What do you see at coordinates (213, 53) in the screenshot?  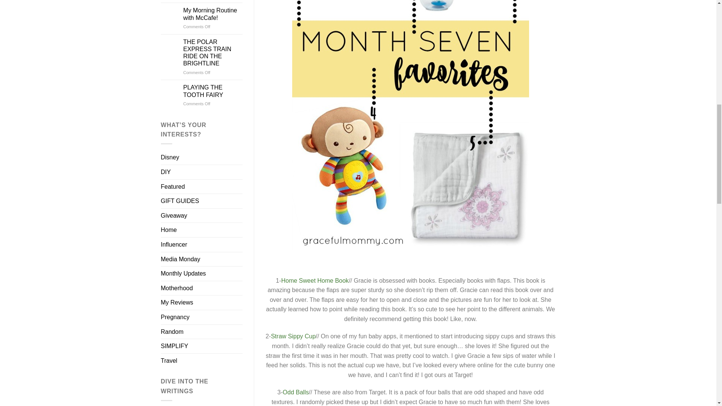 I see `THE POLAR EXPRESS TRAIN RIDE ON THE BRIGHTLINE` at bounding box center [213, 53].